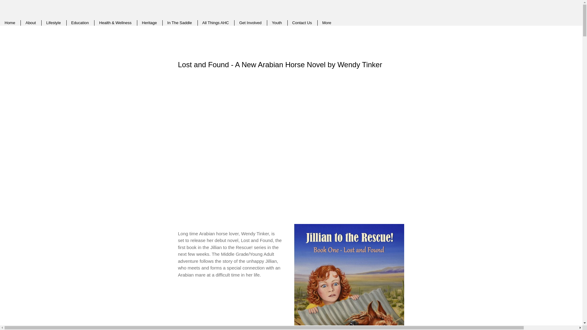 The width and height of the screenshot is (587, 330). I want to click on Lifestyle, so click(53, 23).